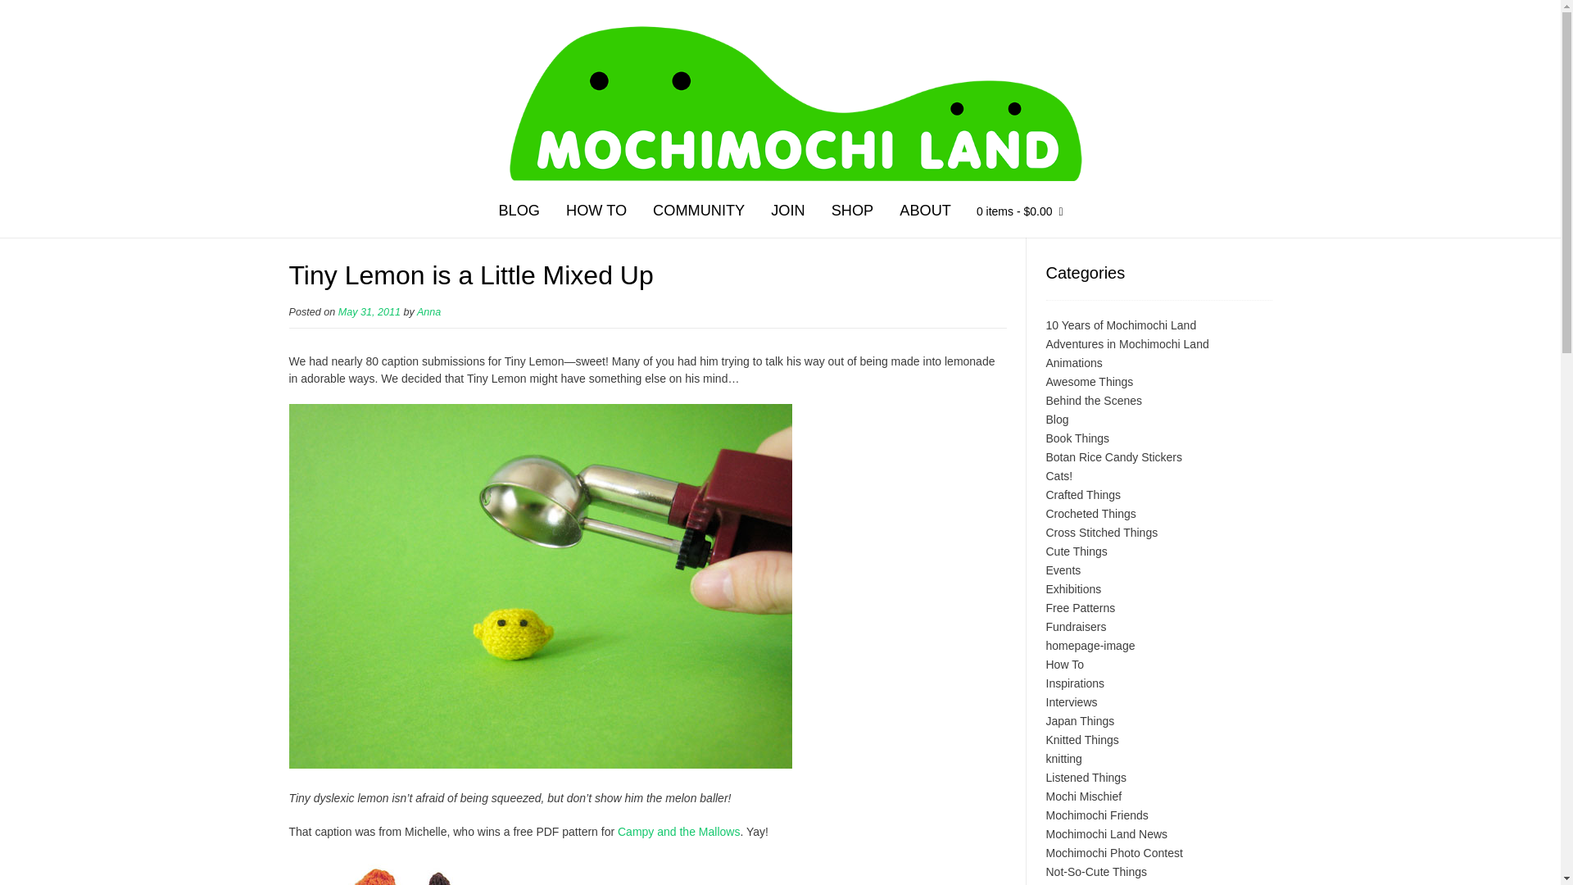 This screenshot has width=1573, height=885. Describe the element at coordinates (1121, 324) in the screenshot. I see `10 Years of Mochimochi Land` at that location.